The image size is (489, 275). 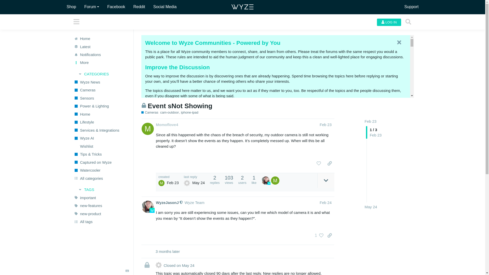 I want to click on All topics, so click(x=101, y=46).